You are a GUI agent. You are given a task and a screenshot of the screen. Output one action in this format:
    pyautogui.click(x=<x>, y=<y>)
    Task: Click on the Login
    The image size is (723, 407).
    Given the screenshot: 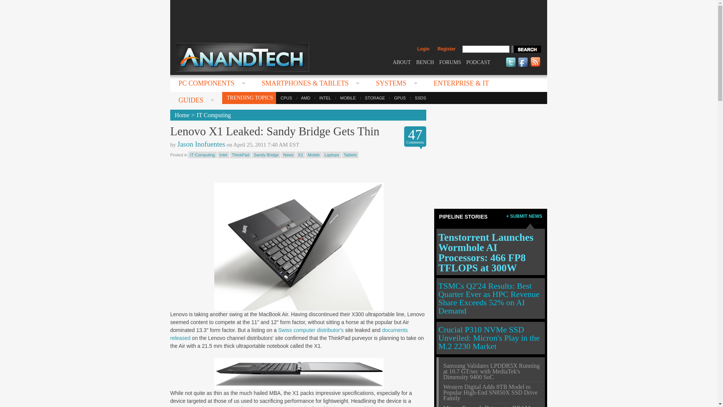 What is the action you would take?
    pyautogui.click(x=423, y=49)
    